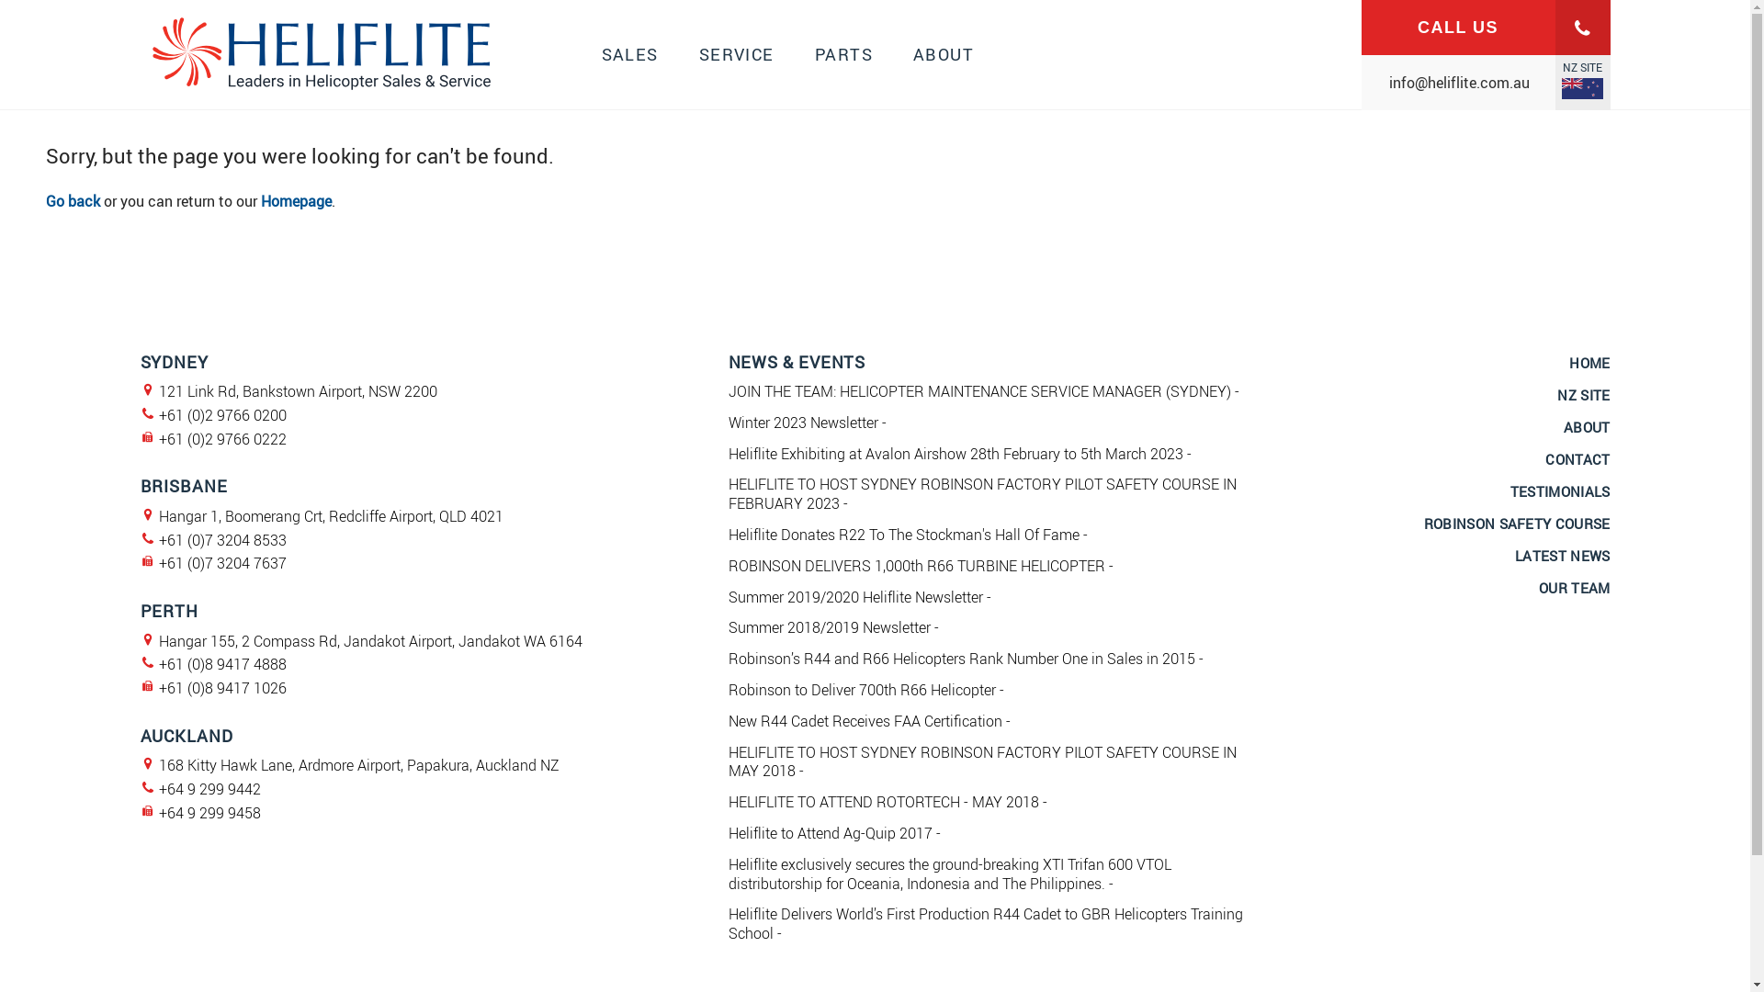 The width and height of the screenshot is (1764, 992). I want to click on 121 Link Rd, Bankstown Airport, NSW 2200, so click(298, 391).